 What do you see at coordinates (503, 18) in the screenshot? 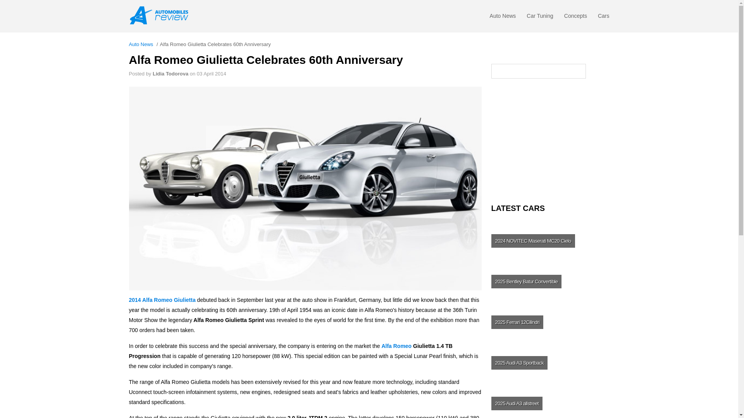
I see `Auto News` at bounding box center [503, 18].